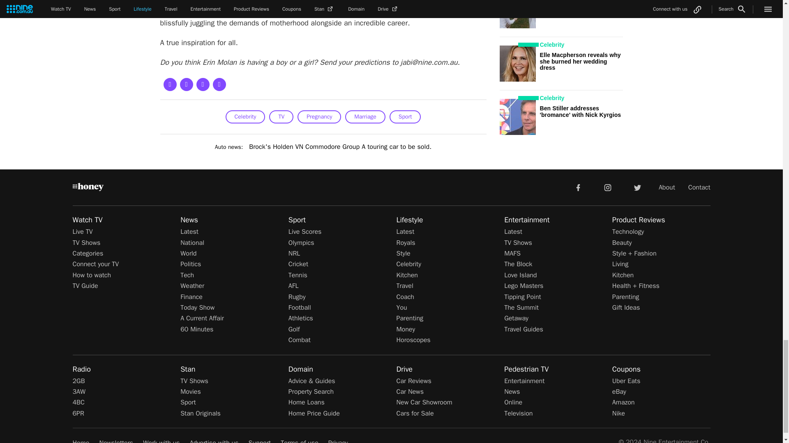 The image size is (789, 443). I want to click on facebook, so click(578, 187).